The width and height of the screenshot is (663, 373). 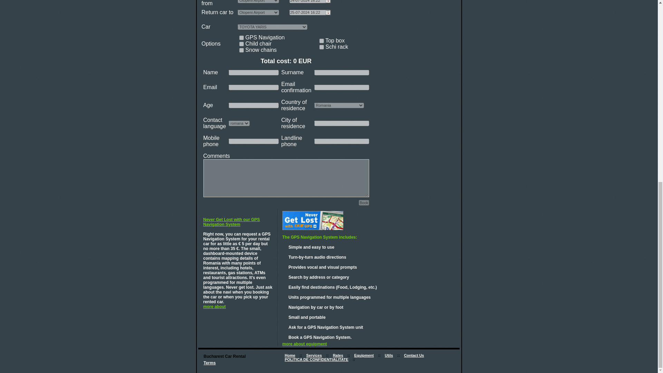 I want to click on car rentals, so click(x=389, y=355).